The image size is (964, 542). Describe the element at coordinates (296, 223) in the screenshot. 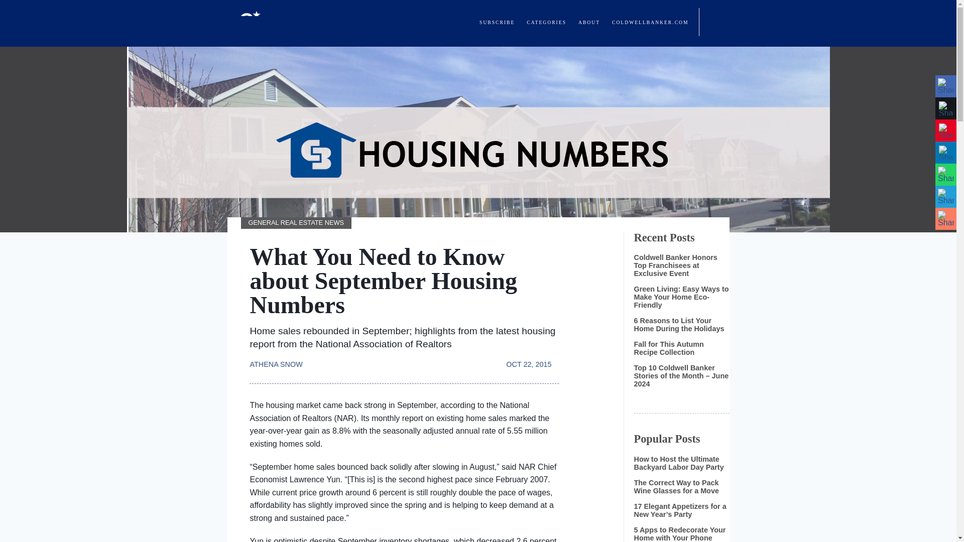

I see `GENERAL REAL ESTATE NEWS` at that location.